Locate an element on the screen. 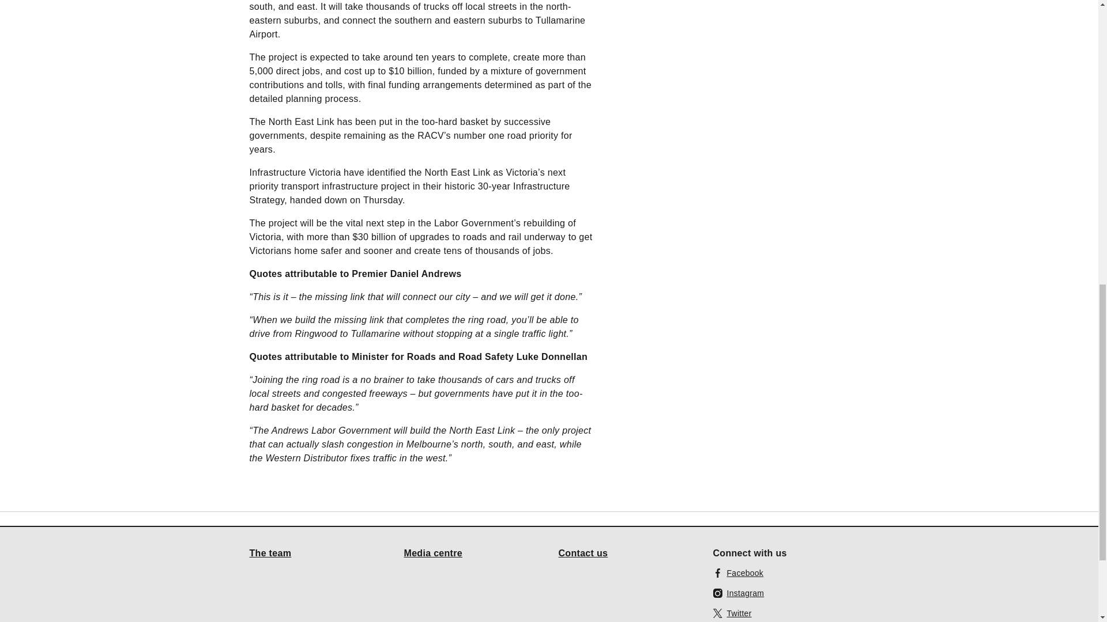 The image size is (1107, 622). The team is located at coordinates (270, 552).